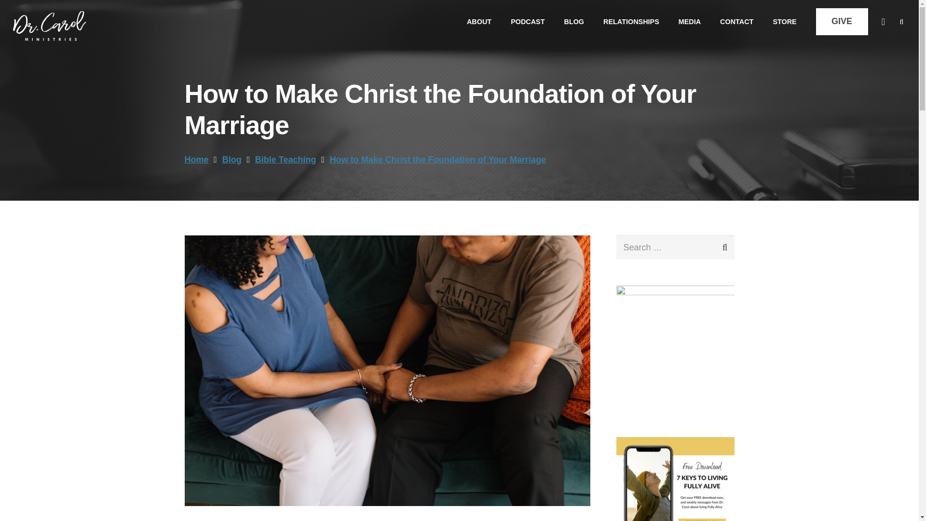 The height and width of the screenshot is (521, 926). I want to click on How to Make Christ the Foundation of Your Marriage, so click(438, 159).